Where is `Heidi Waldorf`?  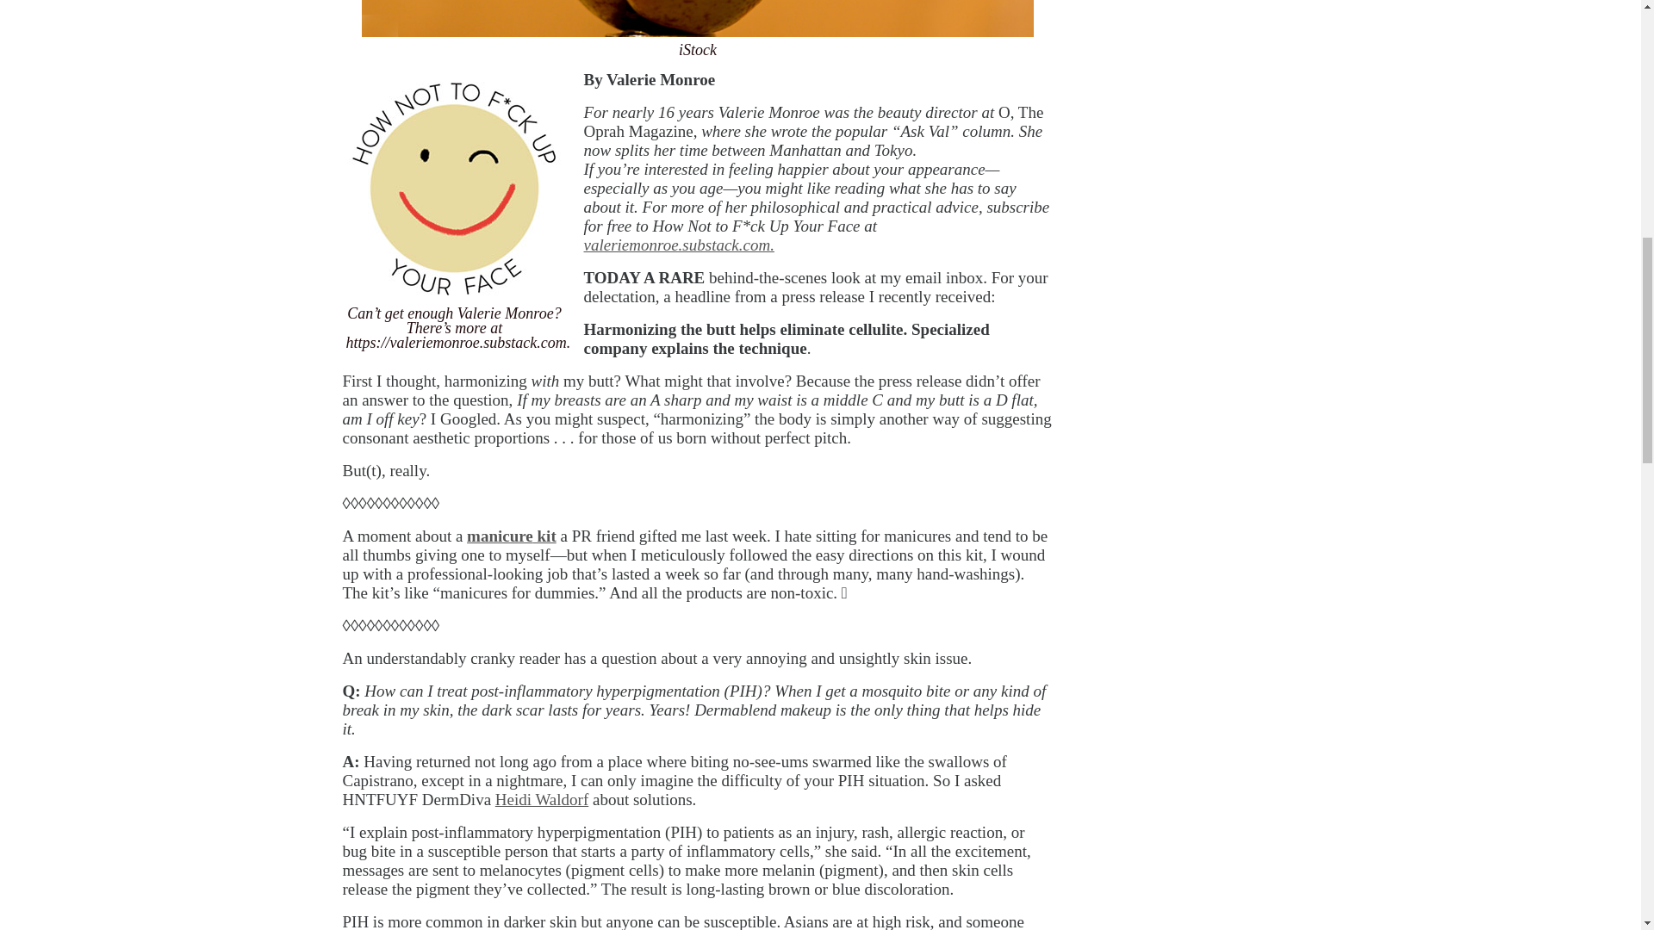
Heidi Waldorf is located at coordinates (541, 799).